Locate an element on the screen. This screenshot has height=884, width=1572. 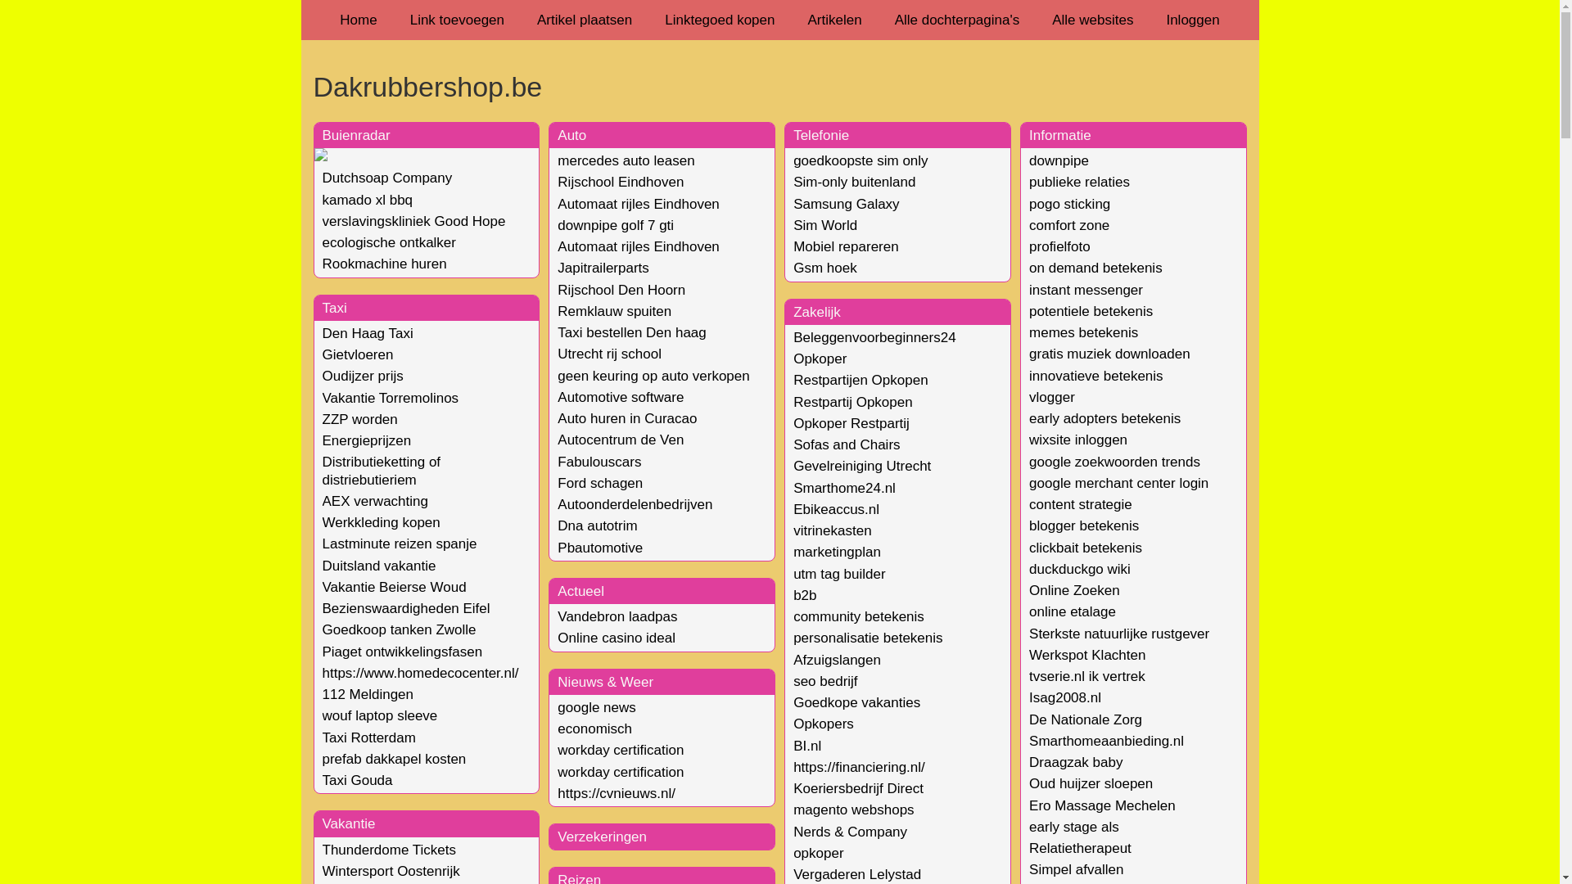
marketingplan is located at coordinates (837, 552).